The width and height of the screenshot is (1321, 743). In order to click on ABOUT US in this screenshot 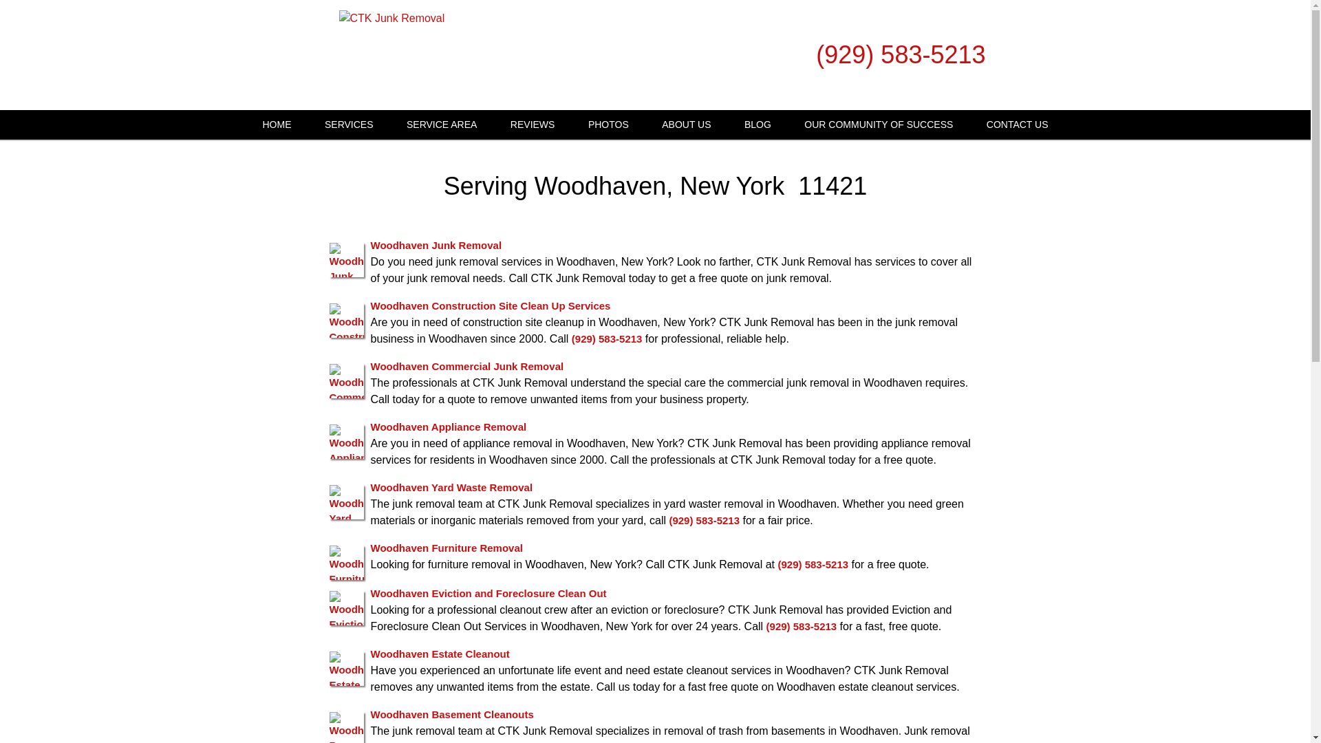, I will do `click(686, 125)`.